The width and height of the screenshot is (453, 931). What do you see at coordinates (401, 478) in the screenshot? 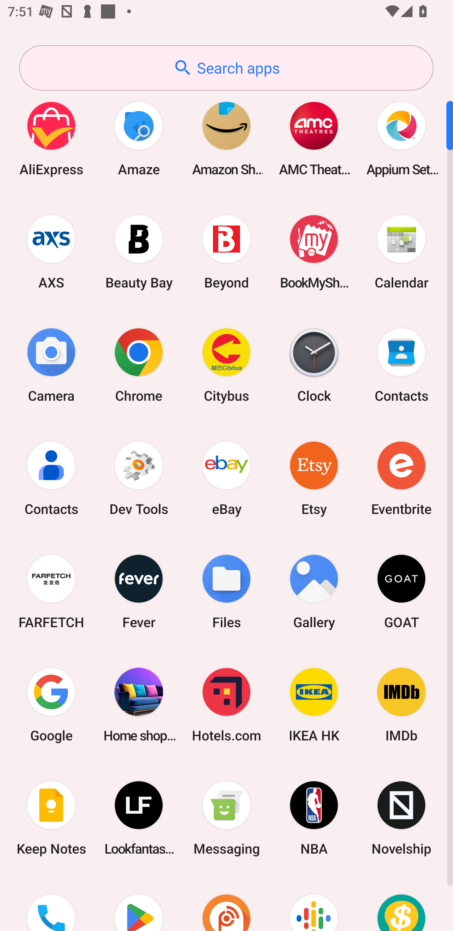
I see `Eventbrite` at bounding box center [401, 478].